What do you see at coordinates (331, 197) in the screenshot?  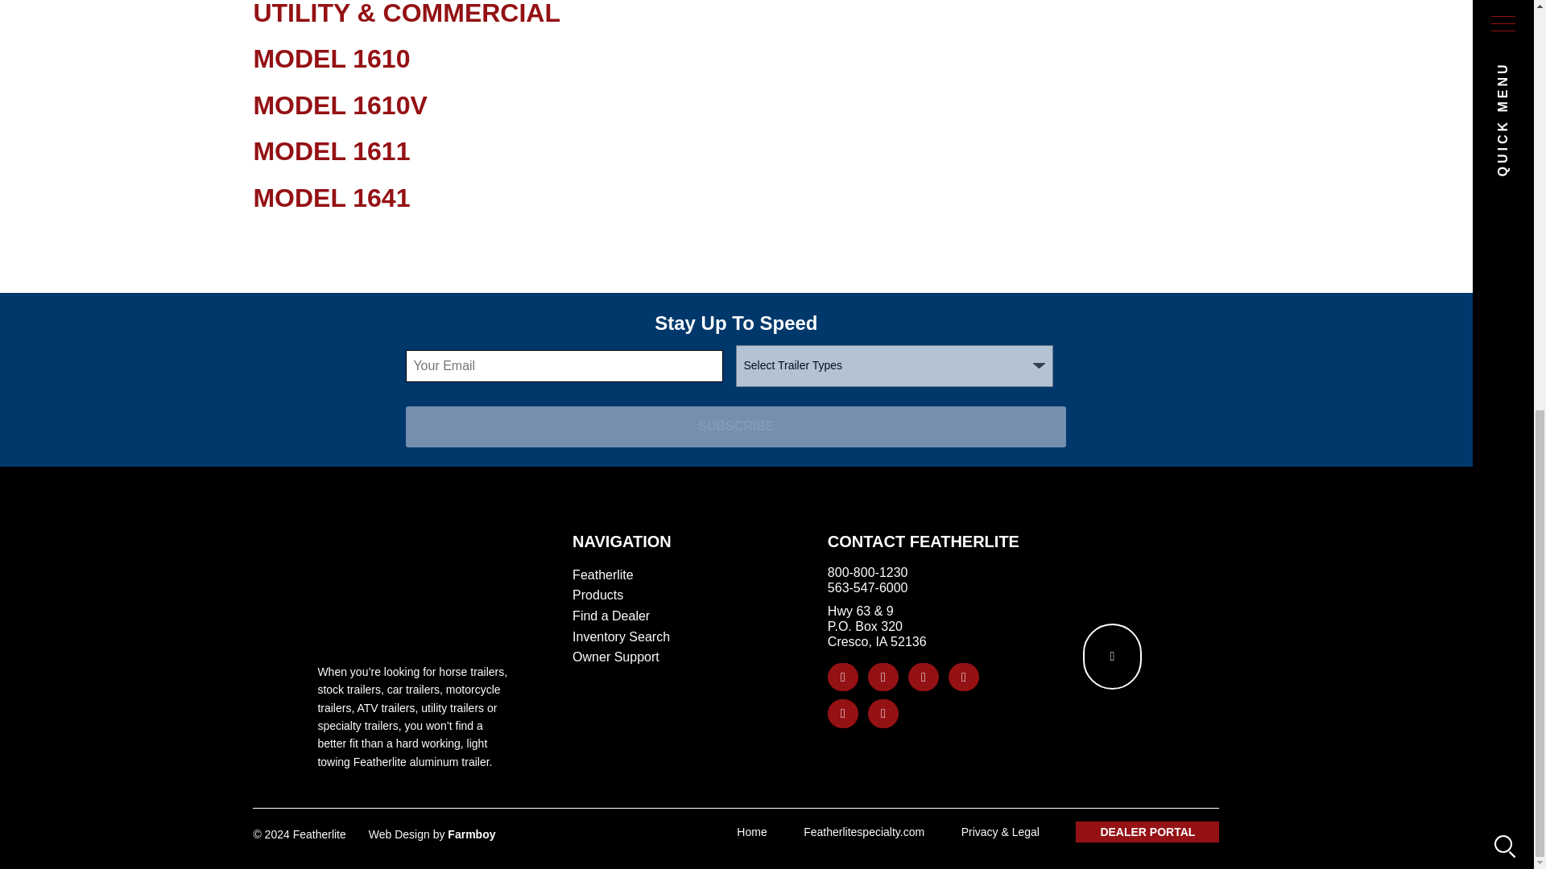 I see `Model 1641` at bounding box center [331, 197].